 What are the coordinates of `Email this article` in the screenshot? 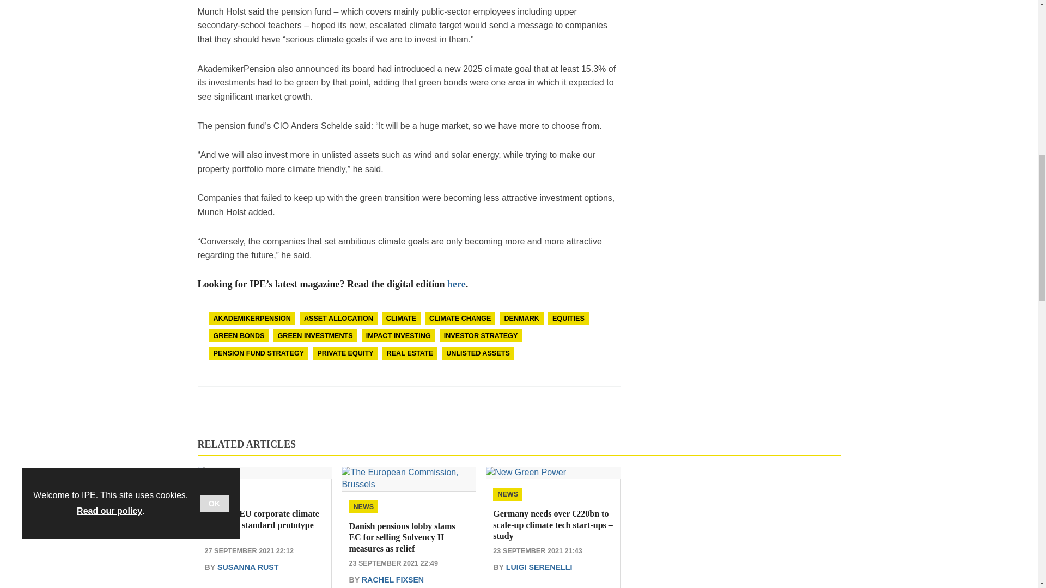 It's located at (207, 402).